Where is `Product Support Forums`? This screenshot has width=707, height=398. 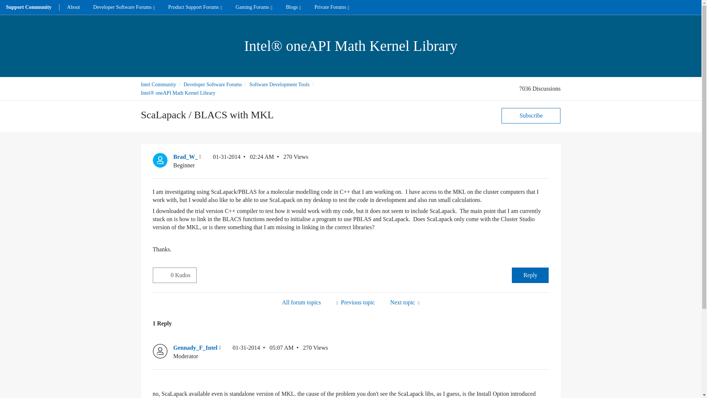 Product Support Forums is located at coordinates (195, 7).